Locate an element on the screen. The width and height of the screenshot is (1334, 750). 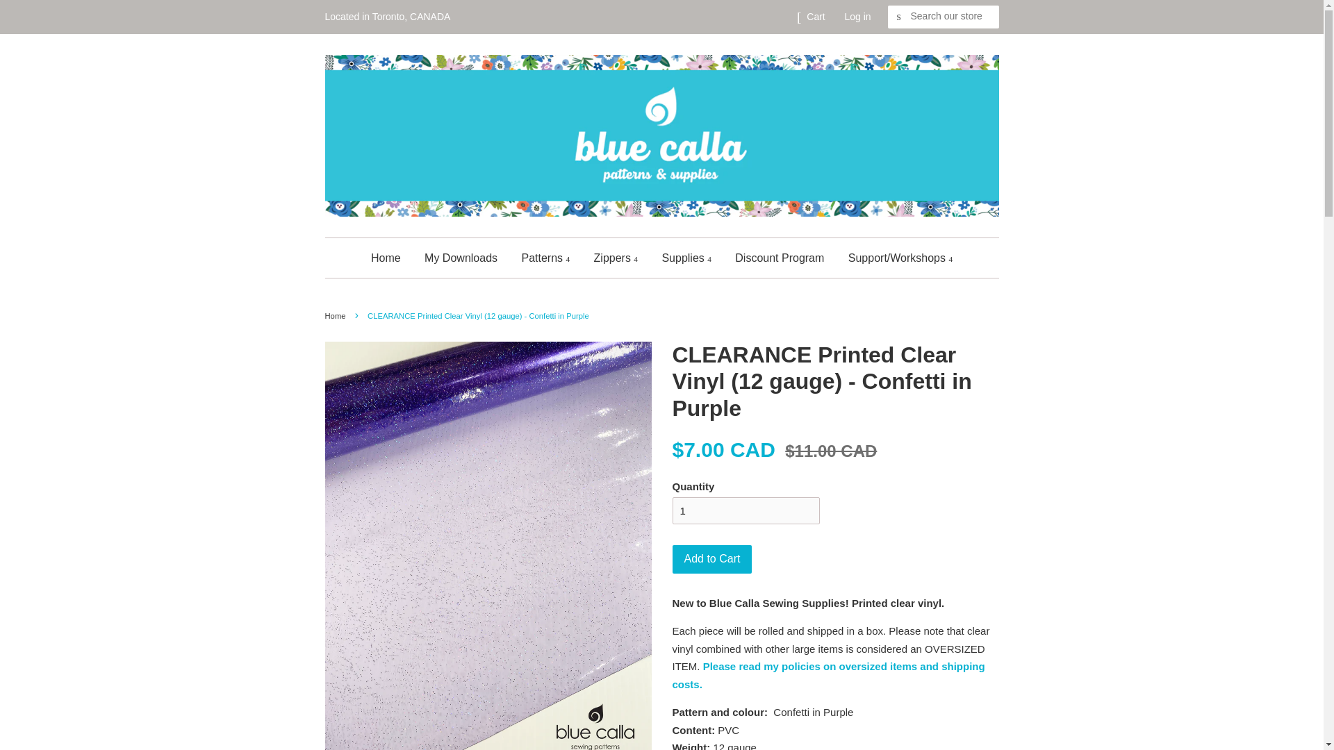
1 is located at coordinates (746, 510).